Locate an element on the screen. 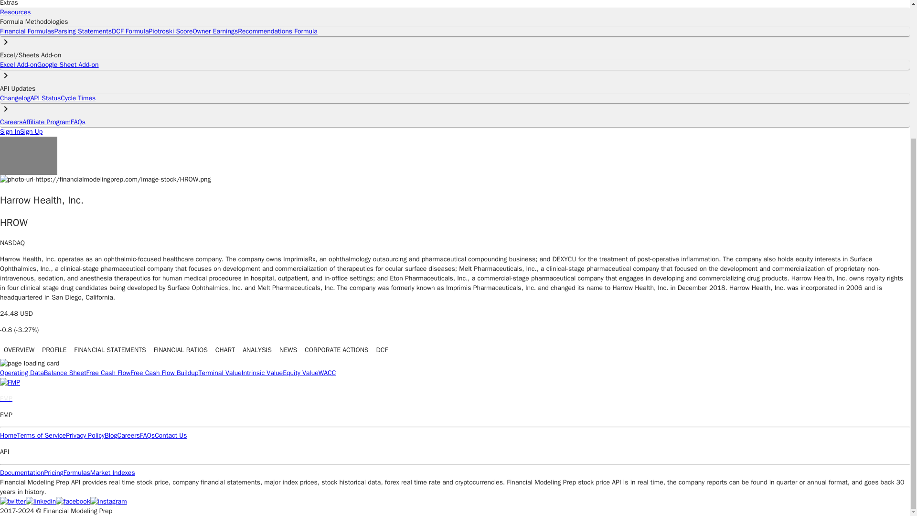 The height and width of the screenshot is (516, 917). OVERVIEW is located at coordinates (19, 350).